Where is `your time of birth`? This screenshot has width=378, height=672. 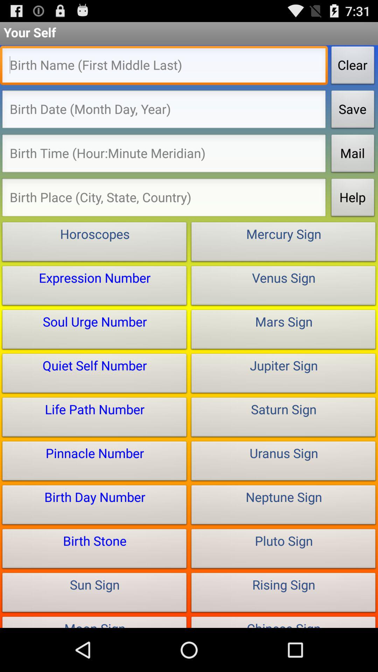
your time of birth is located at coordinates (164, 155).